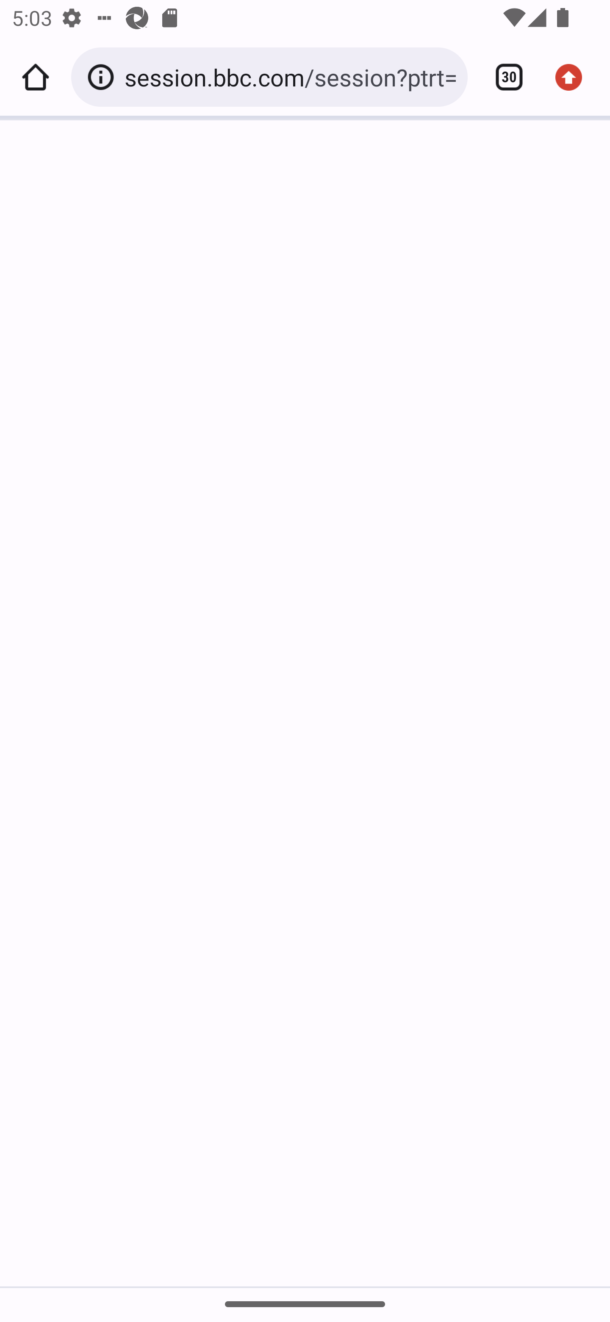 The height and width of the screenshot is (1322, 610). I want to click on Update available. More options, so click(574, 77).